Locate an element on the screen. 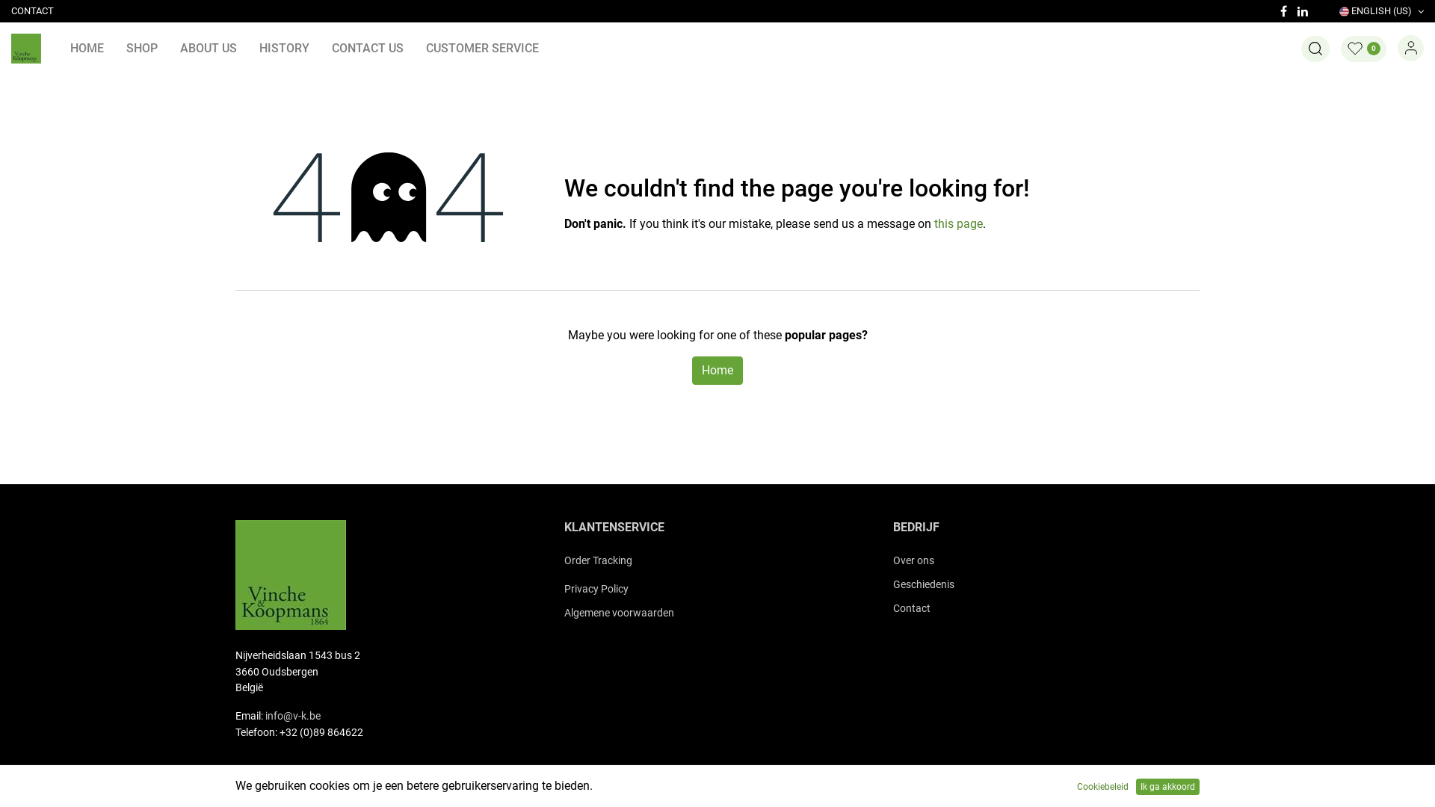  SHOP is located at coordinates (142, 49).